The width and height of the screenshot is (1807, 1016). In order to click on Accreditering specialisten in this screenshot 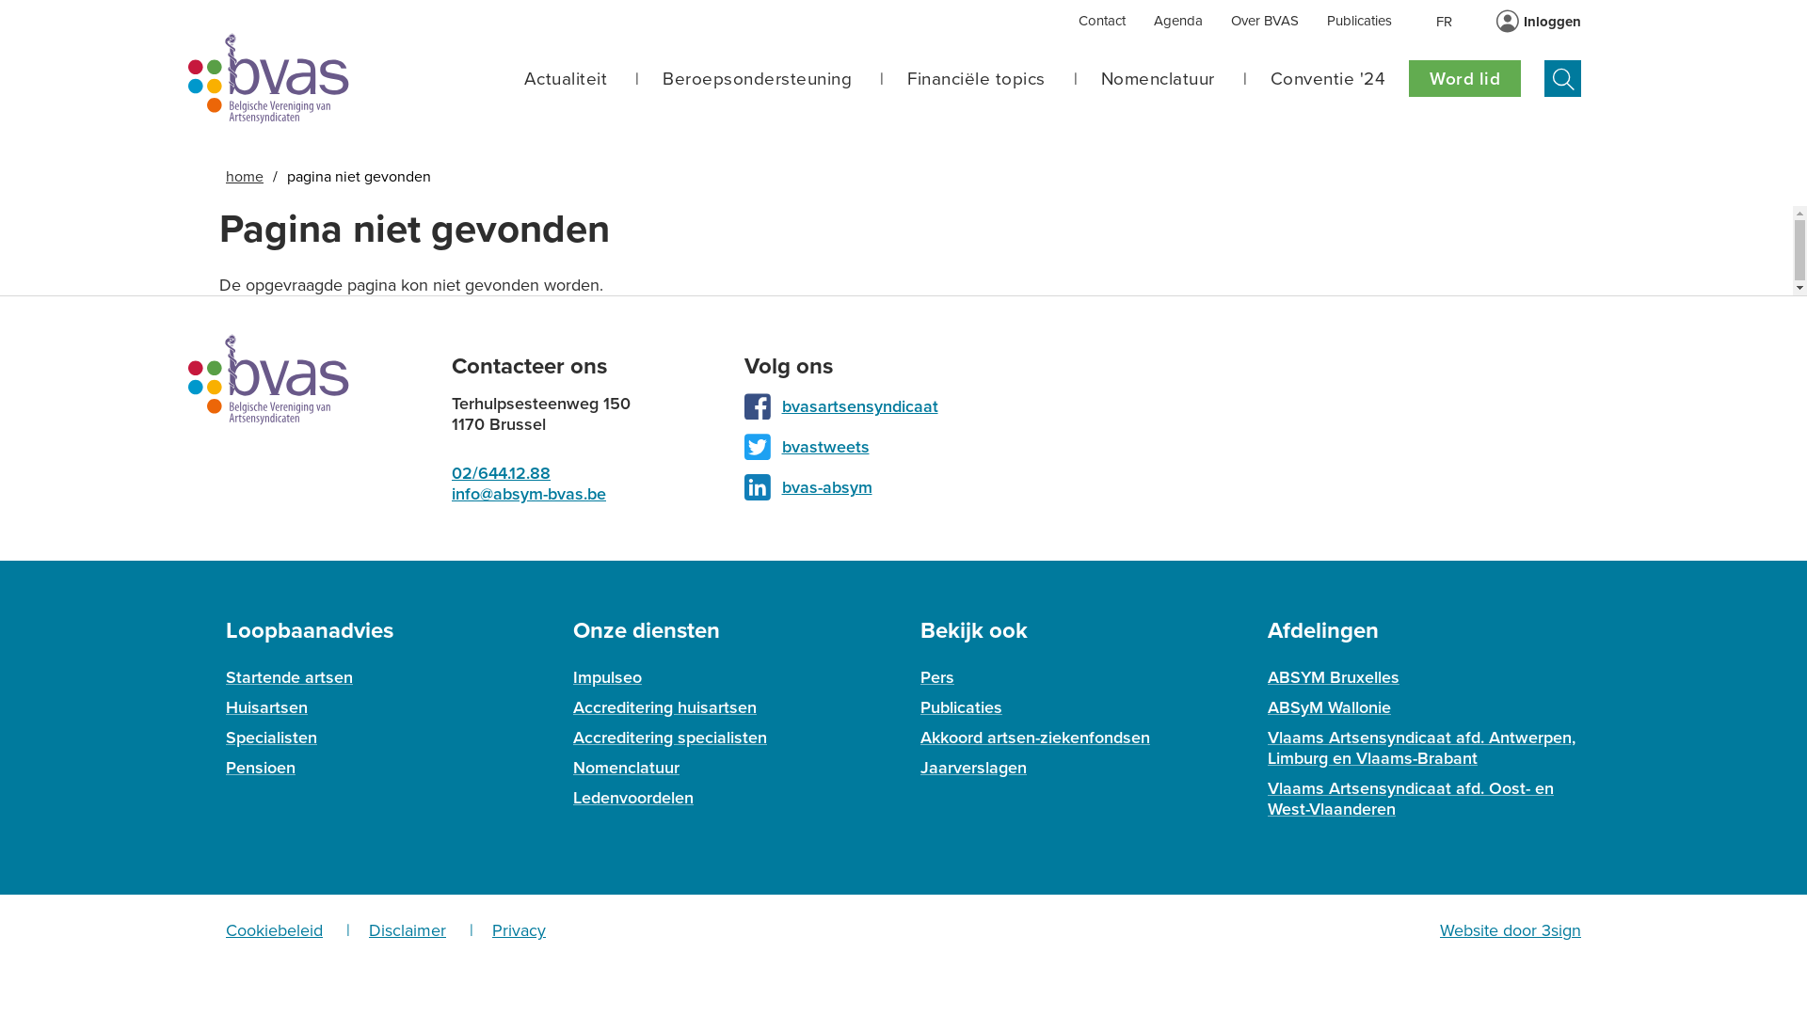, I will do `click(670, 738)`.